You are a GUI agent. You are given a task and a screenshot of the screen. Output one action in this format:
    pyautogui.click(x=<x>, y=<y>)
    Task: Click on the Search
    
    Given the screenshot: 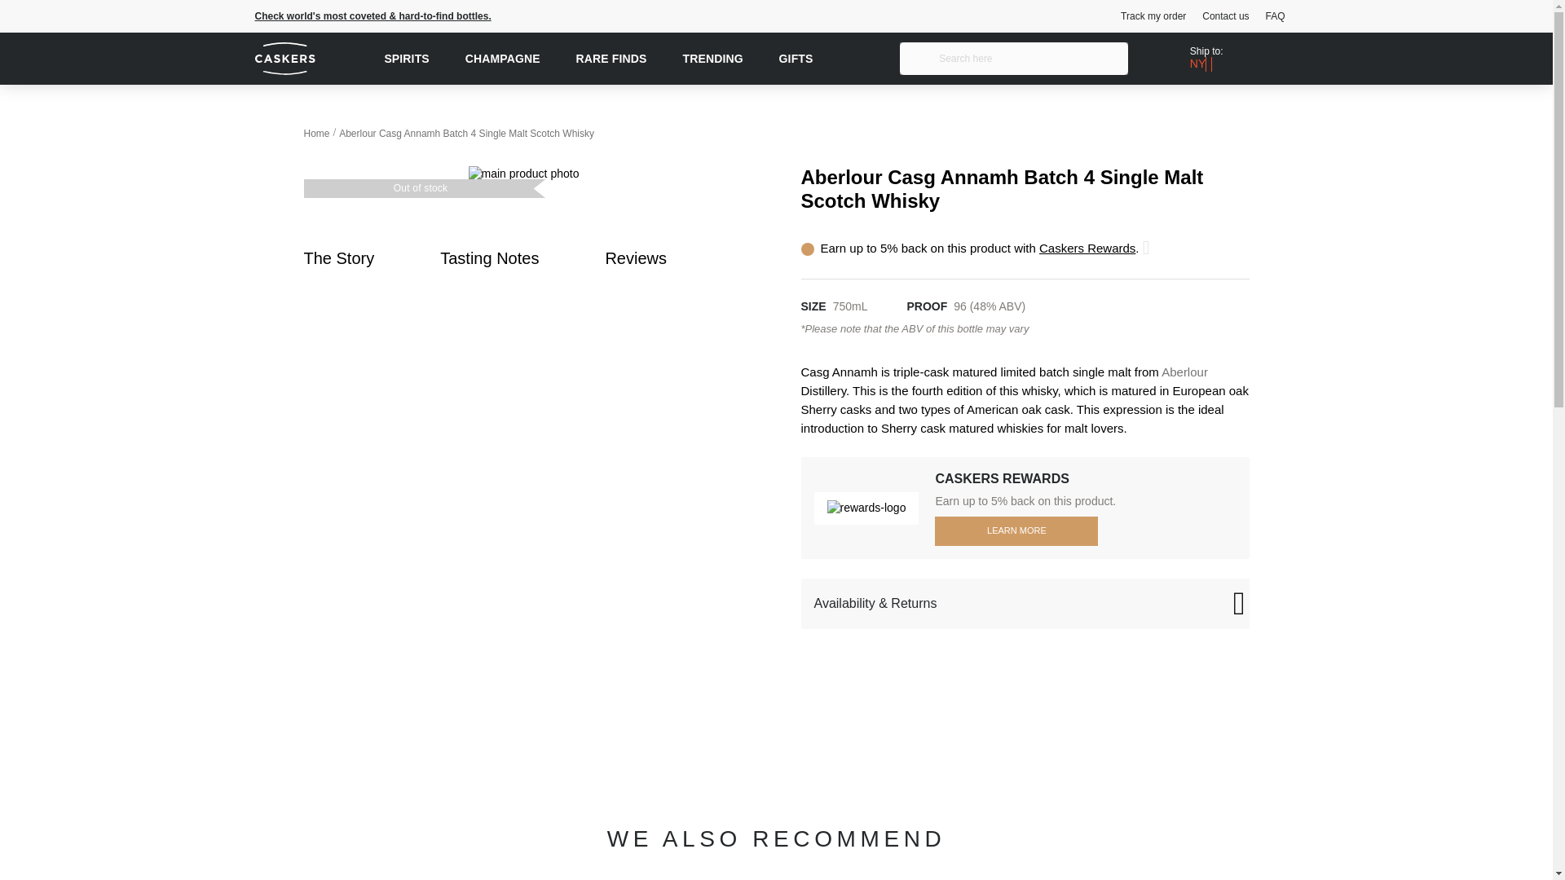 What is the action you would take?
    pyautogui.click(x=921, y=59)
    